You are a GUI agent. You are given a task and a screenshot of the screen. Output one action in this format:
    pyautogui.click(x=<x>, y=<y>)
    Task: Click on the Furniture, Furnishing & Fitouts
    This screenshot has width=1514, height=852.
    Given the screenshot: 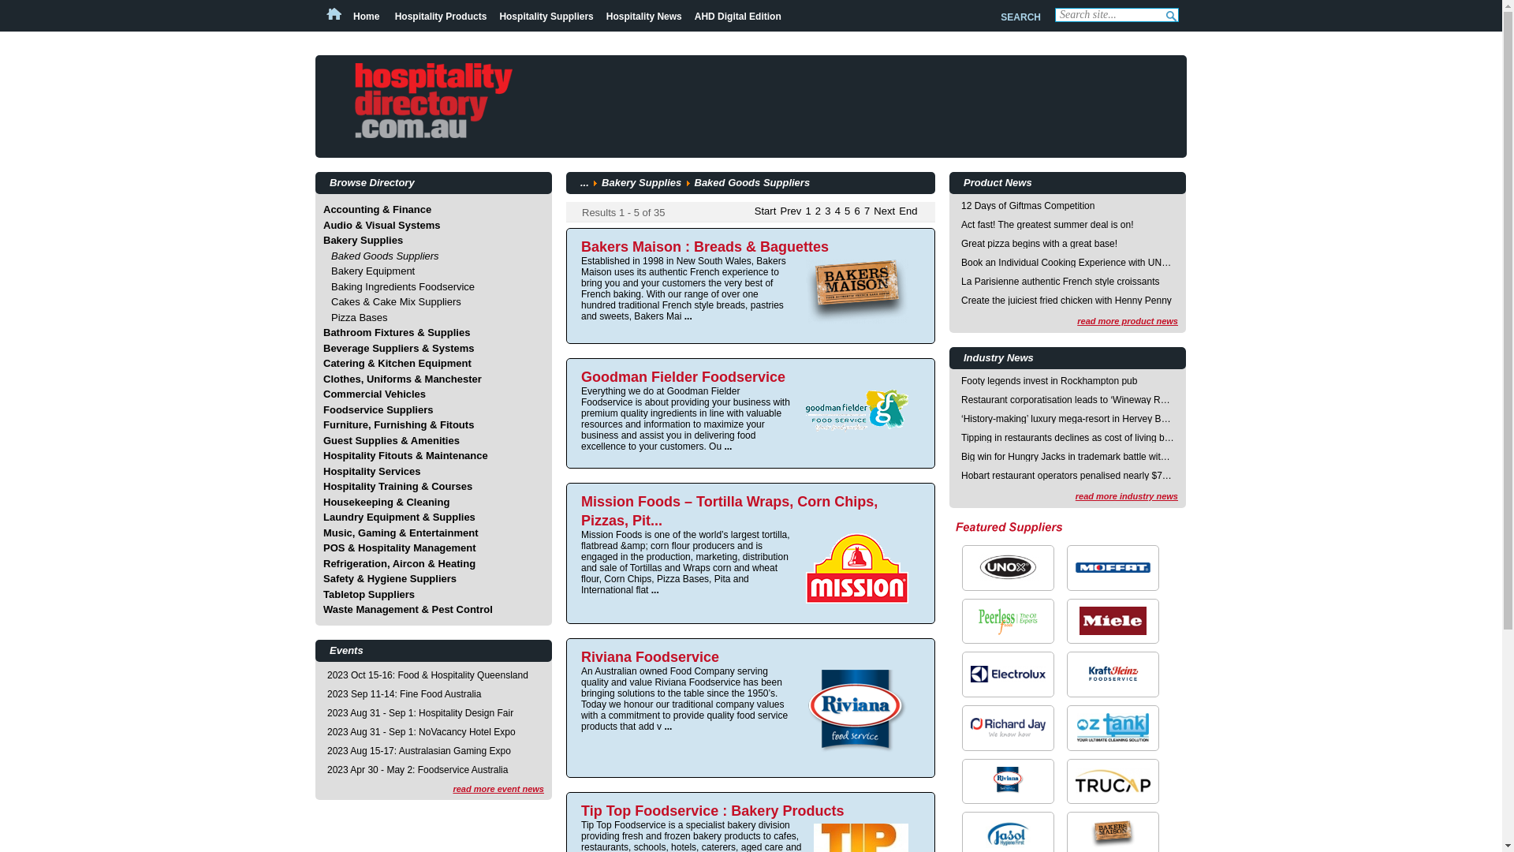 What is the action you would take?
    pyautogui.click(x=399, y=424)
    